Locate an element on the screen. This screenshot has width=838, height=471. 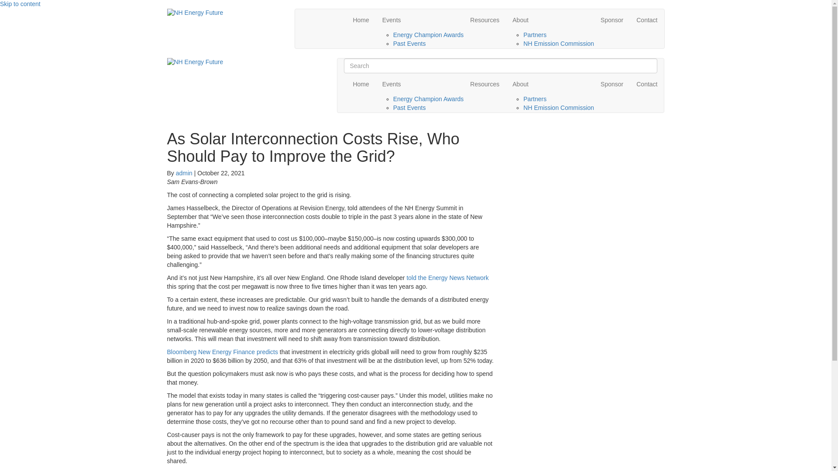
Bloomberg New Energy Finance predicts is located at coordinates (222, 352).